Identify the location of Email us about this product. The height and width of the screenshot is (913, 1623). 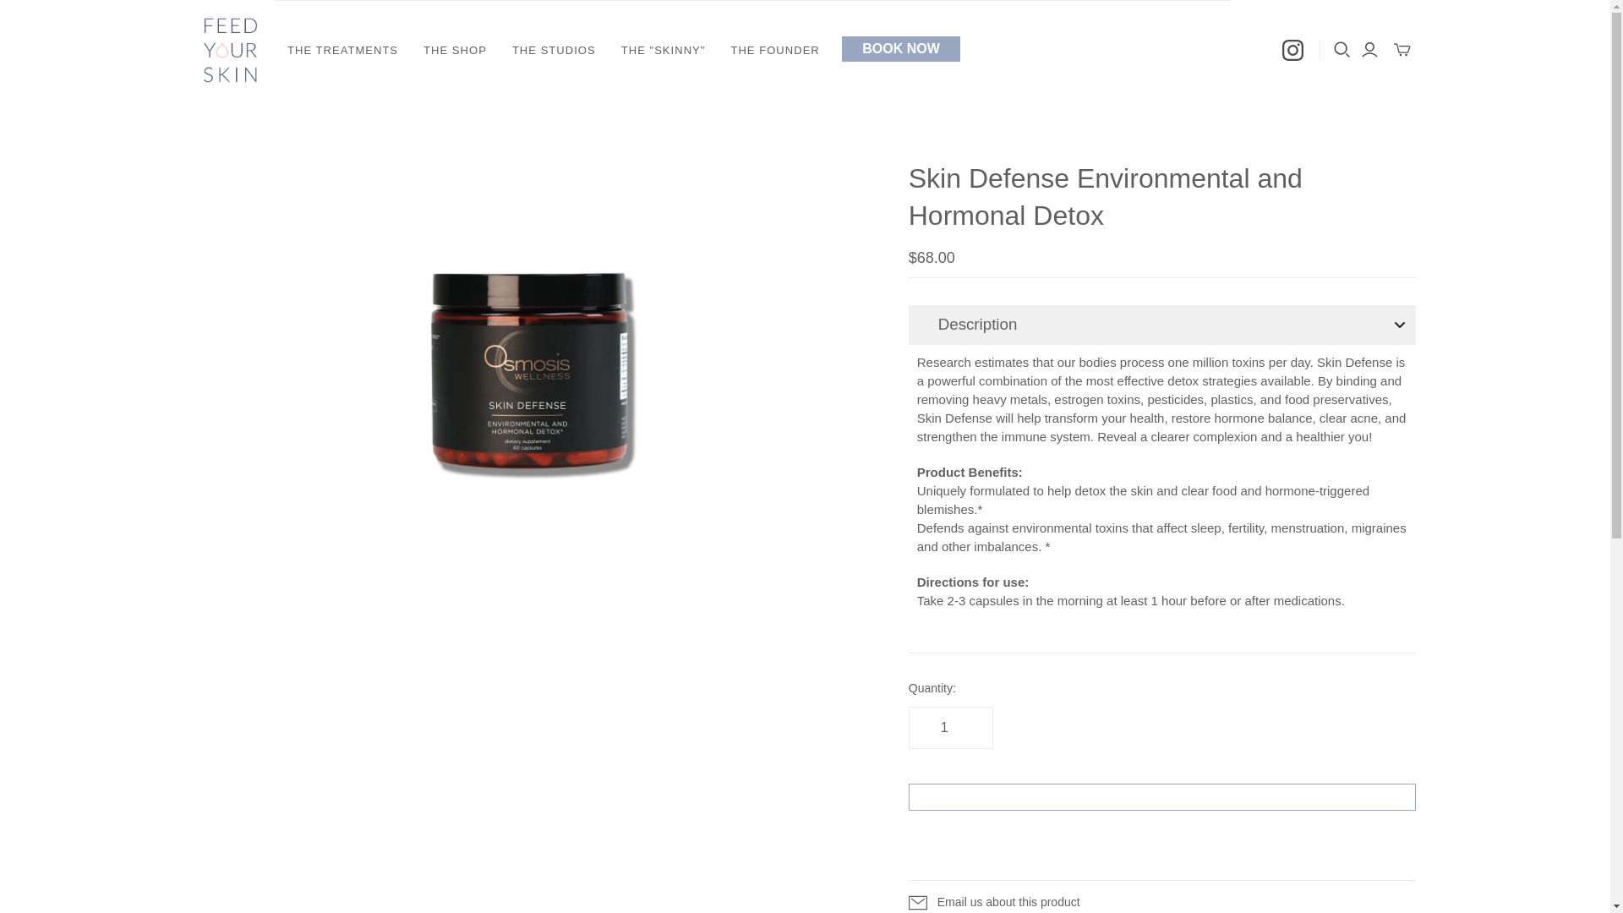
(1161, 897).